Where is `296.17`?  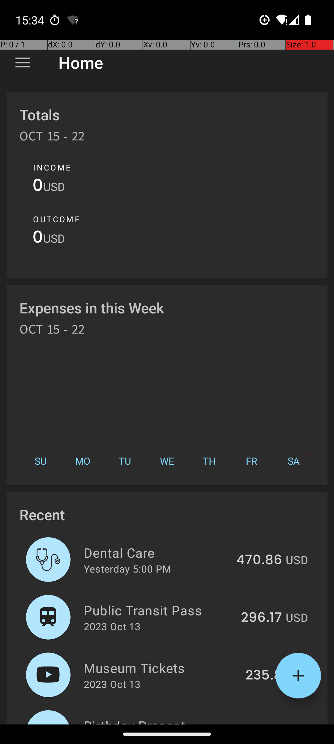
296.17 is located at coordinates (262, 618).